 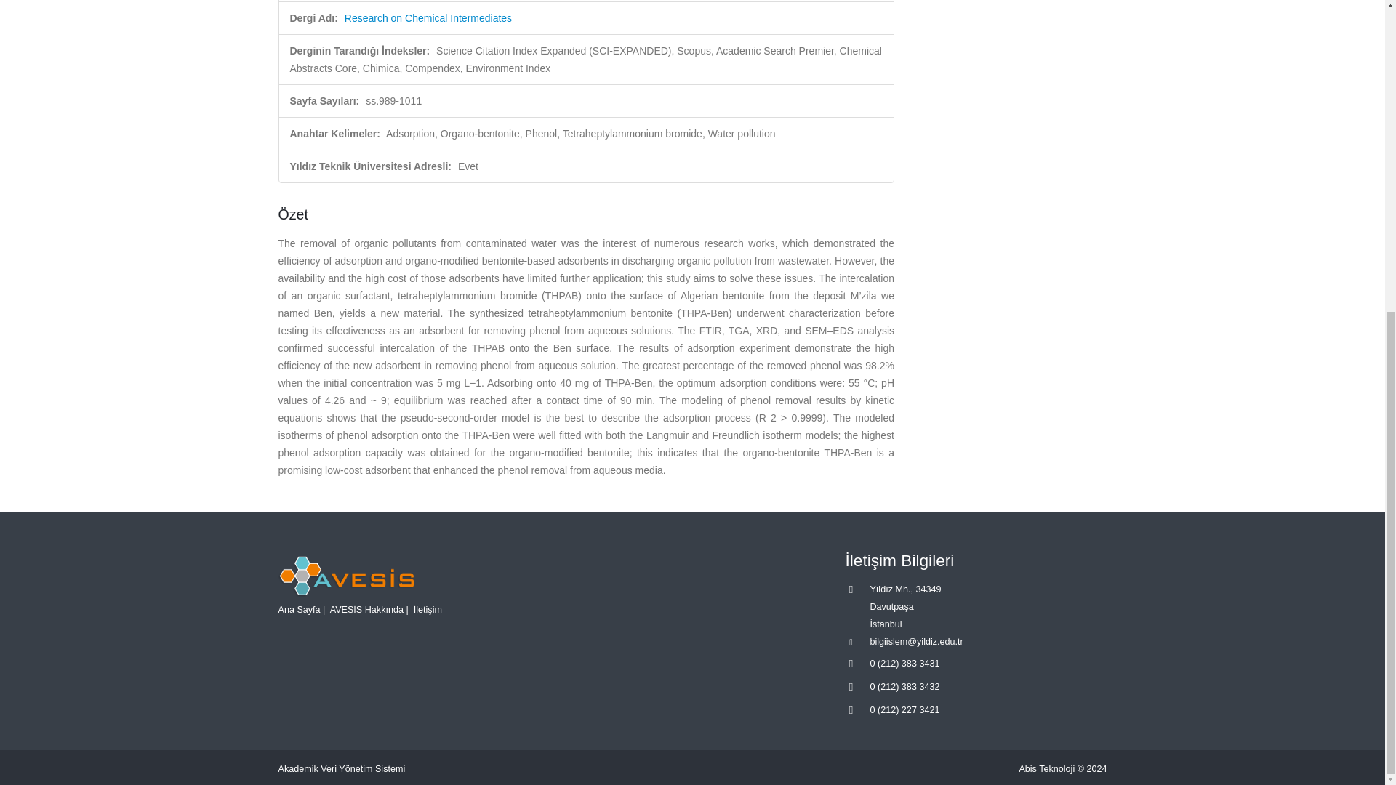 What do you see at coordinates (298, 609) in the screenshot?
I see `Ana Sayfa` at bounding box center [298, 609].